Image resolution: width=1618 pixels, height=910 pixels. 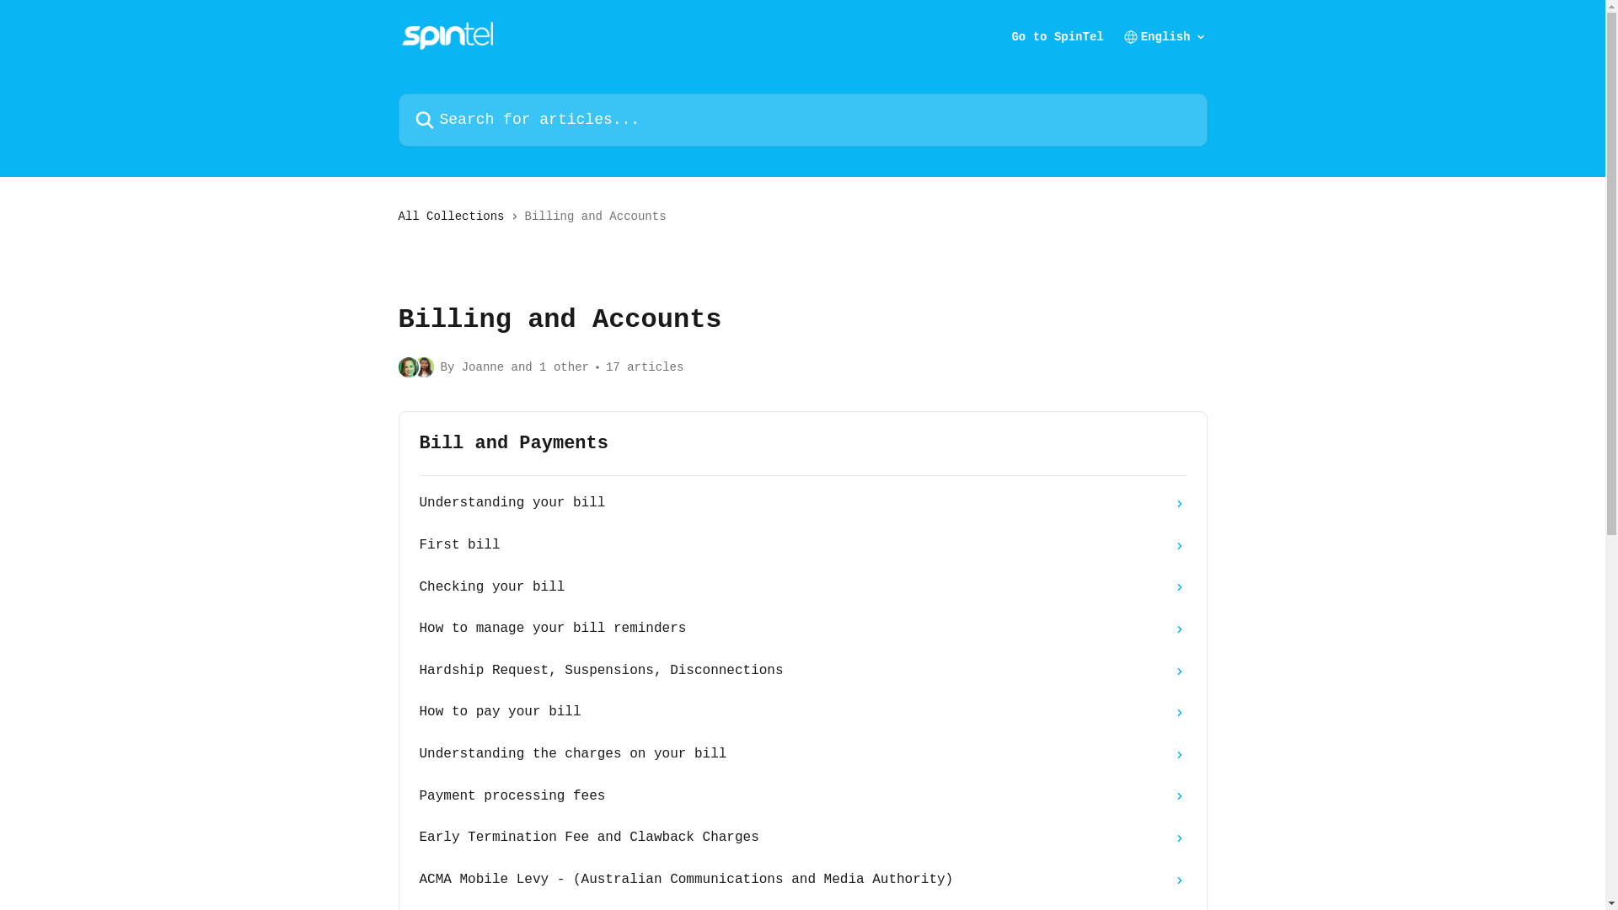 I want to click on Bill and Payments, so click(x=803, y=443).